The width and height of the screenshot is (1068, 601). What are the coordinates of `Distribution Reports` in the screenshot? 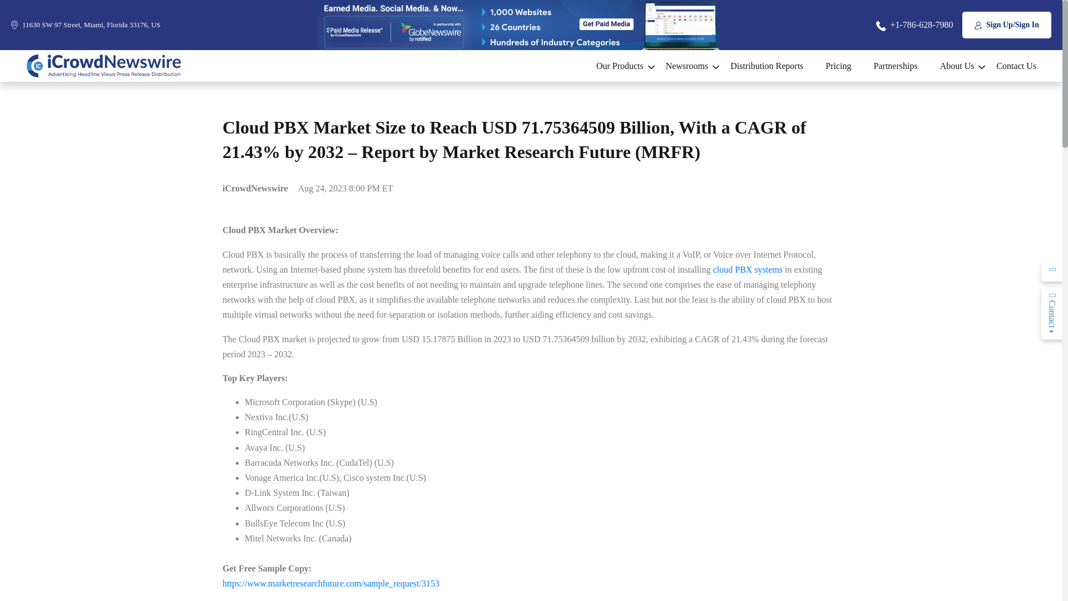 It's located at (767, 66).